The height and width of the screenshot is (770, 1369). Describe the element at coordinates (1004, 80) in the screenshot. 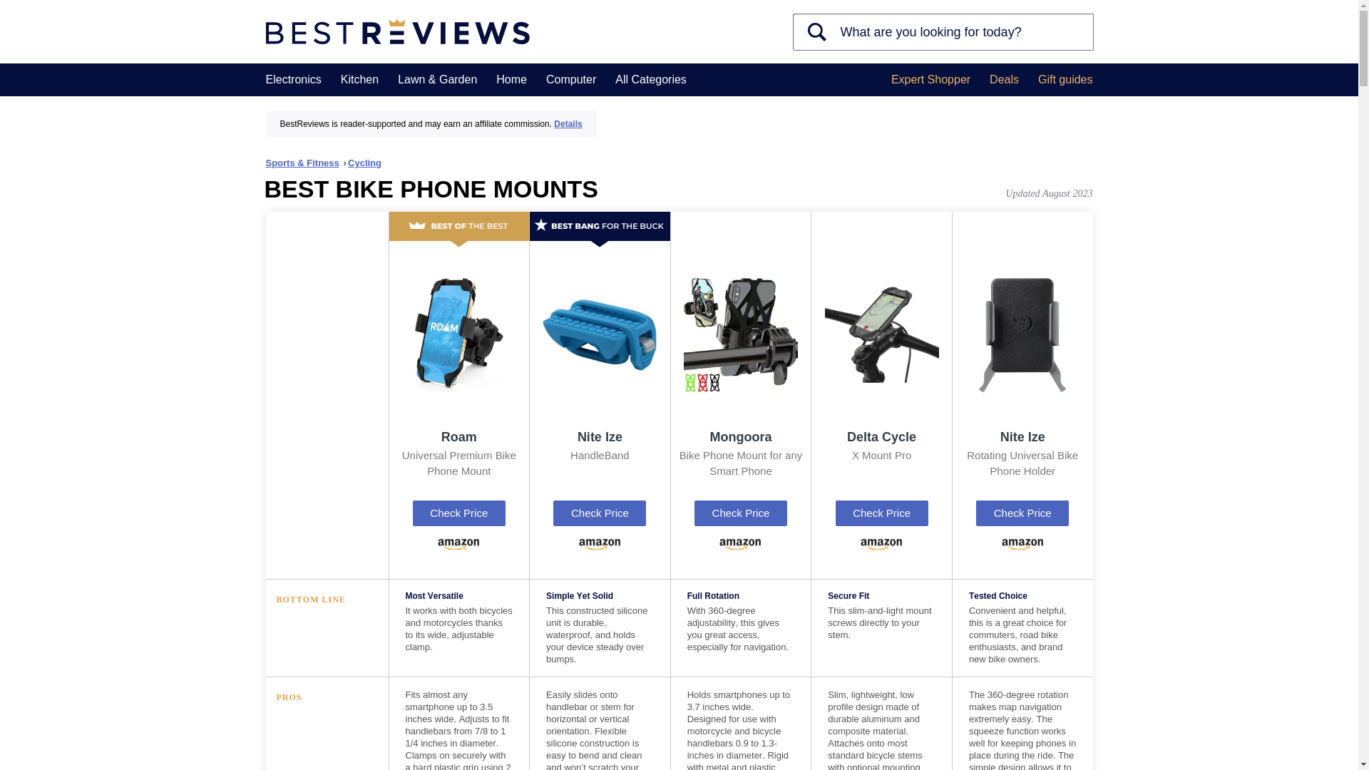

I see `Deals` at that location.